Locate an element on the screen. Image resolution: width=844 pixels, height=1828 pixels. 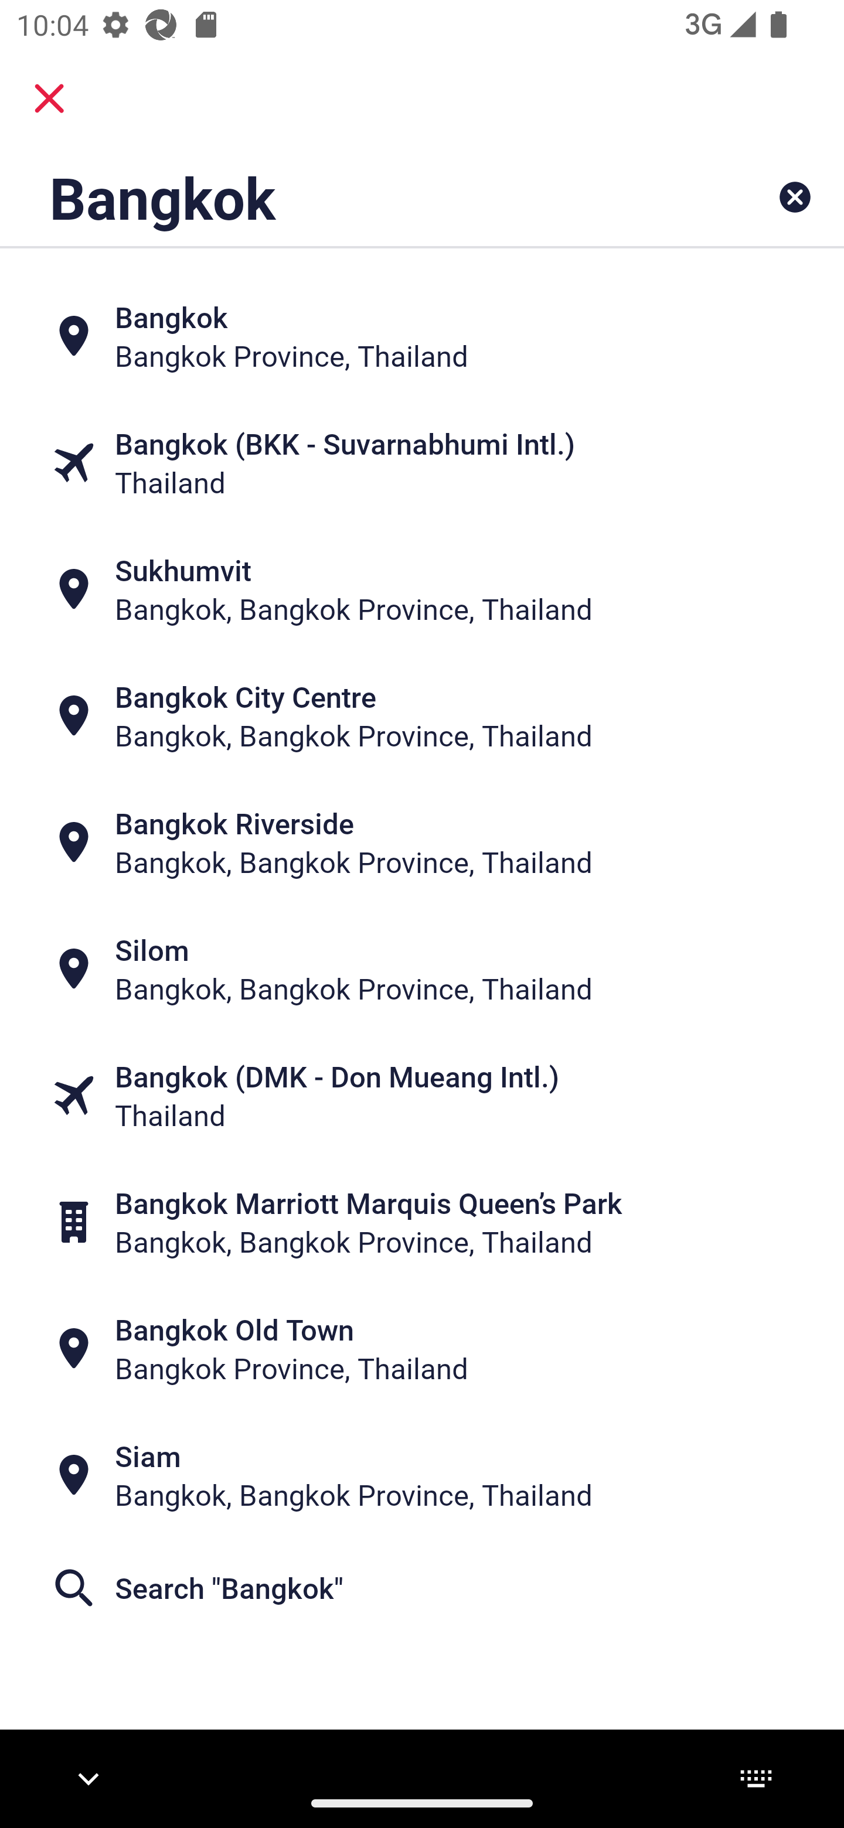
Search "Bangkok" is located at coordinates (422, 1588).